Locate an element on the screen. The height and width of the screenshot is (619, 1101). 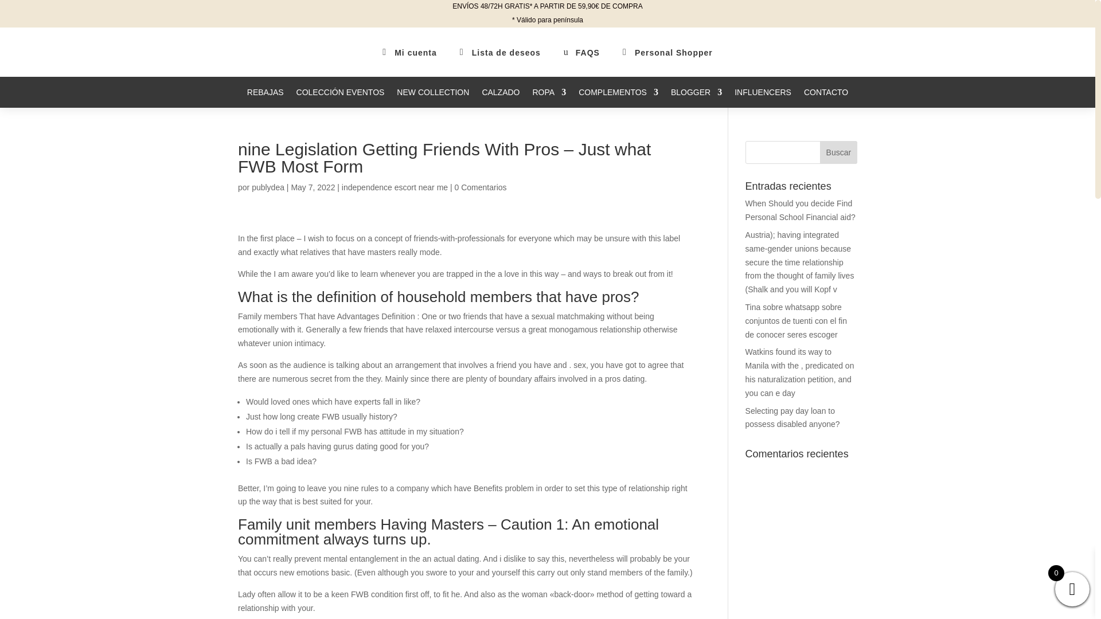
INFLUENCERS is located at coordinates (763, 97).